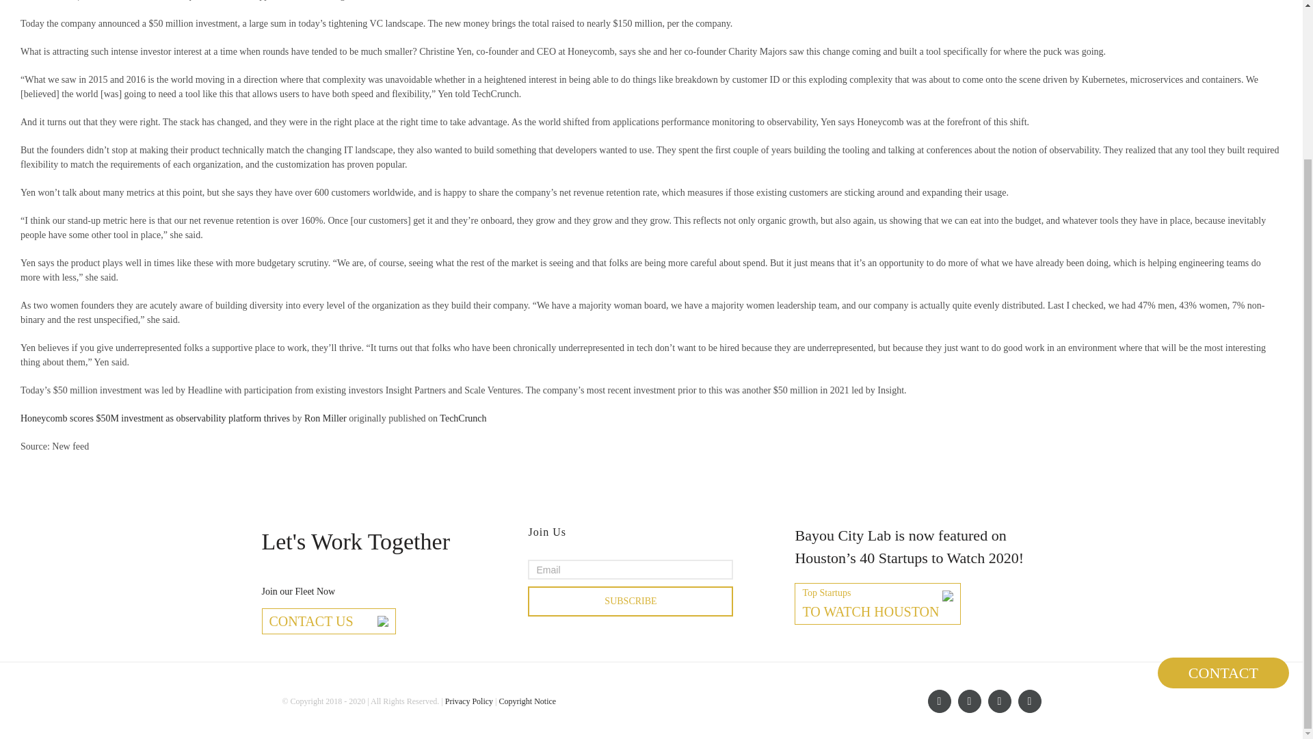 This screenshot has height=739, width=1313. I want to click on Subscribe, so click(630, 601).